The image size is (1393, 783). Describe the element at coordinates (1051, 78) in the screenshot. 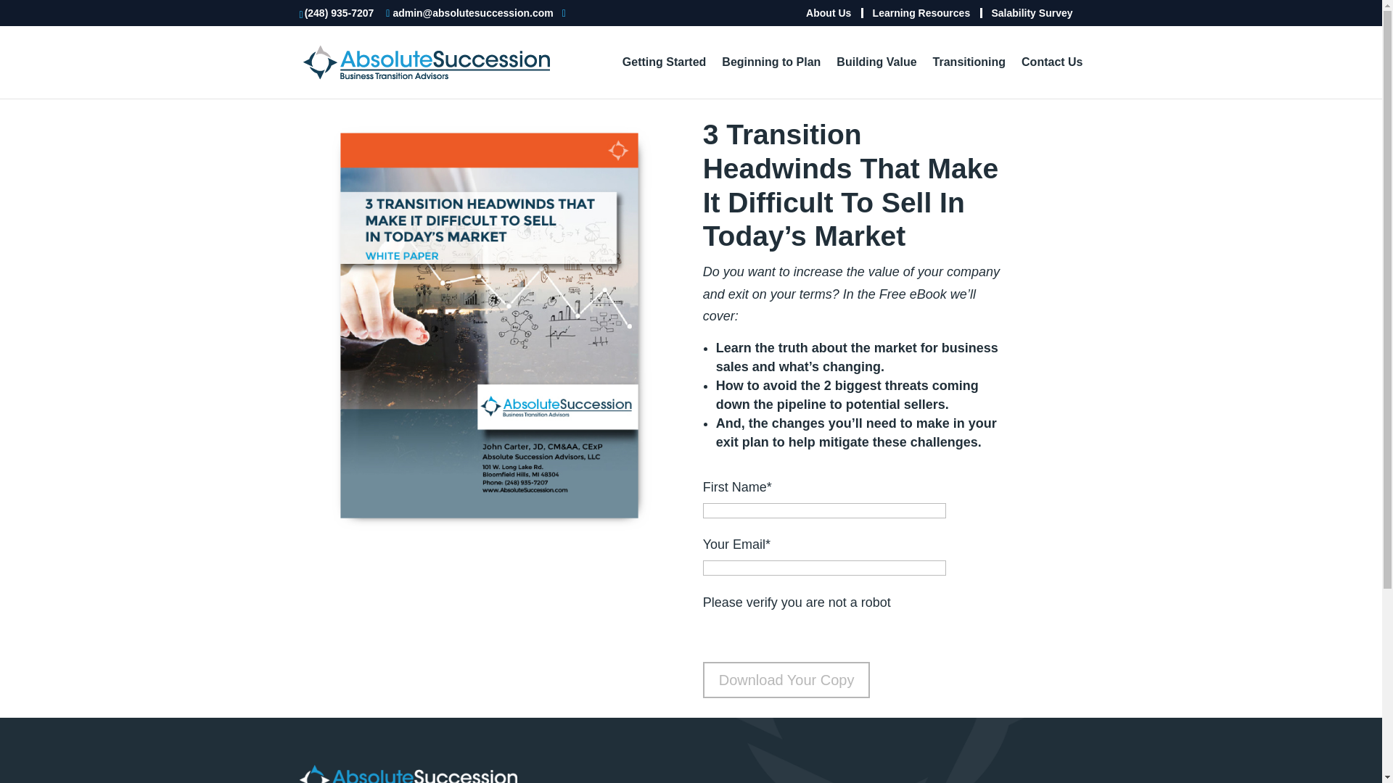

I see `Contact Us` at that location.